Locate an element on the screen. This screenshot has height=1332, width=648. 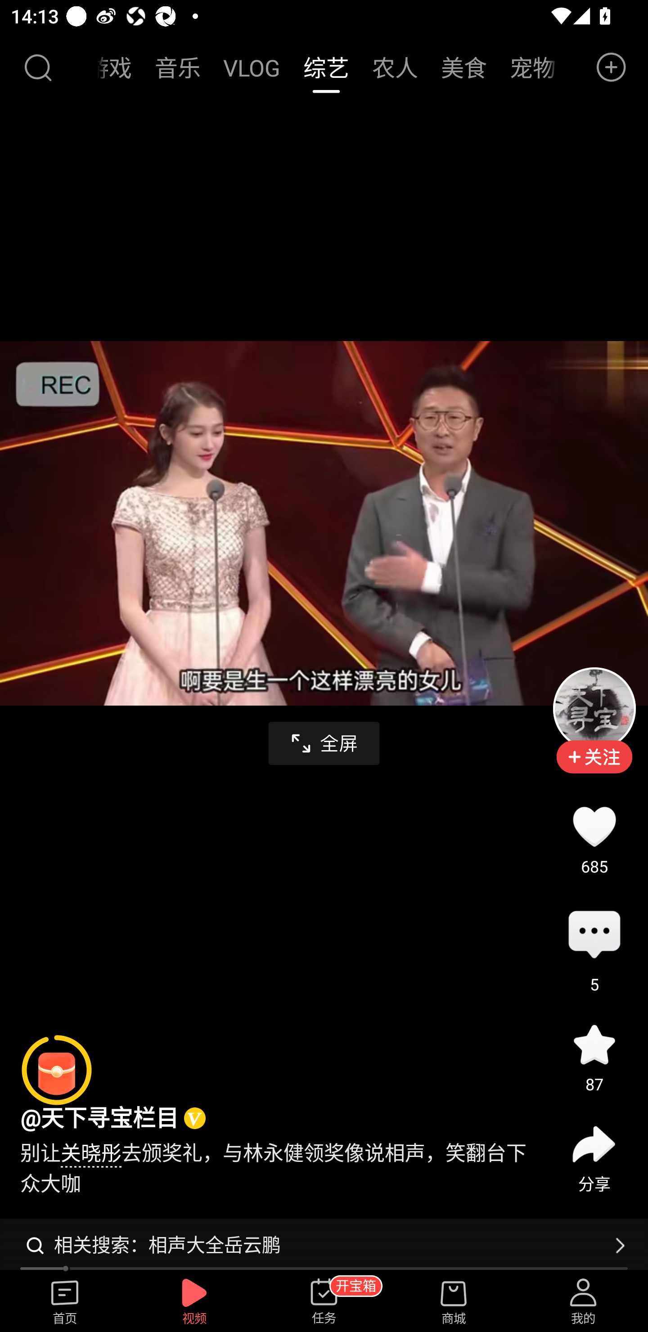
美食 is located at coordinates (463, 67).